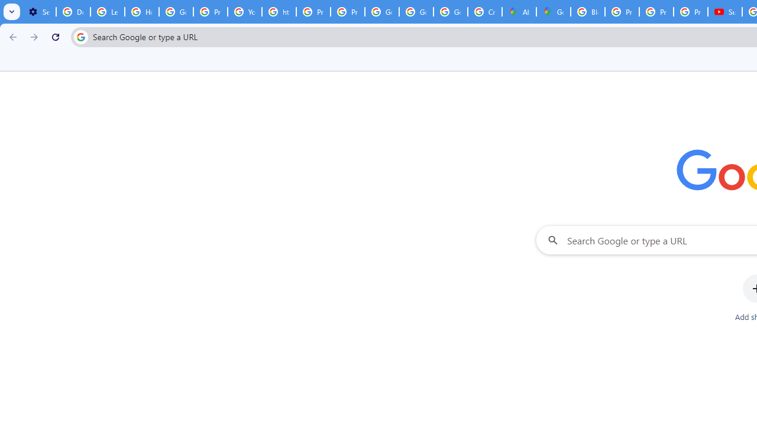 The height and width of the screenshot is (425, 757). Describe the element at coordinates (656, 12) in the screenshot. I see `Privacy Help Center - Policies Help` at that location.